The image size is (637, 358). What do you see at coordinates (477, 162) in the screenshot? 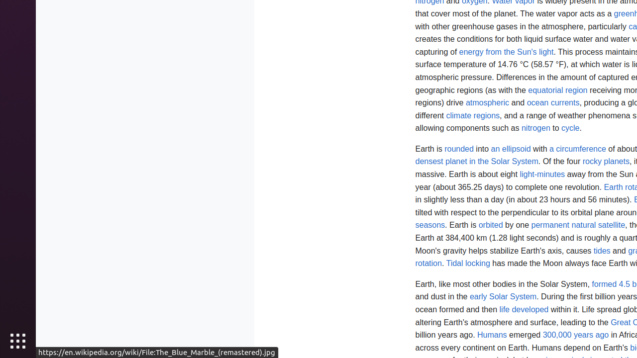
I see `densest planet in the Solar System` at bounding box center [477, 162].